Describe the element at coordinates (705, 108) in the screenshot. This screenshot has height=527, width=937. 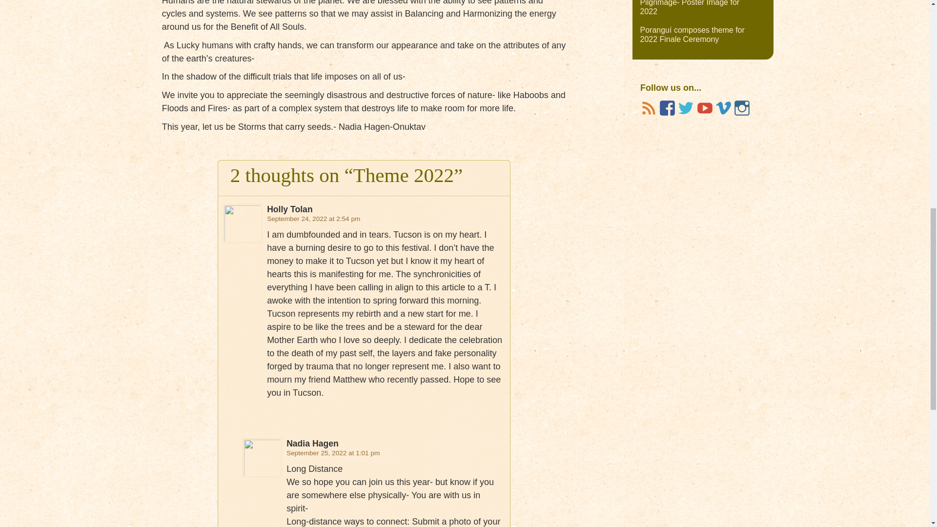
I see `YouTube` at that location.